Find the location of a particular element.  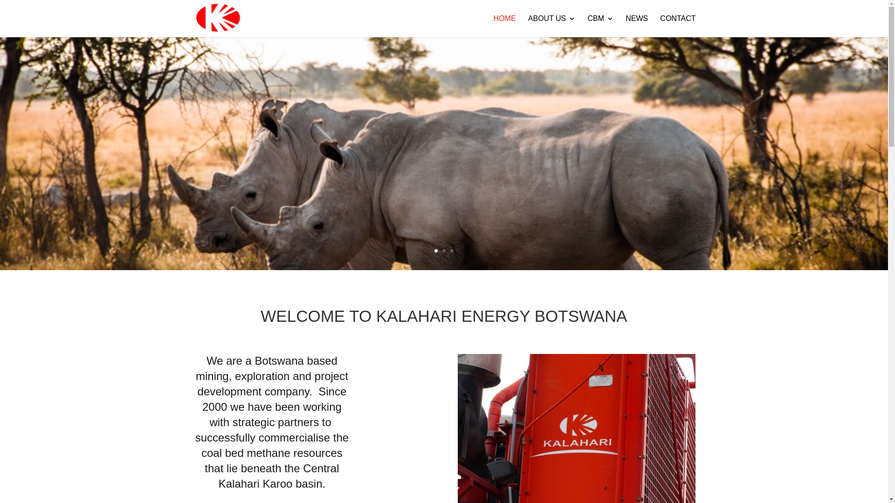

ABOUT US is located at coordinates (552, 26).